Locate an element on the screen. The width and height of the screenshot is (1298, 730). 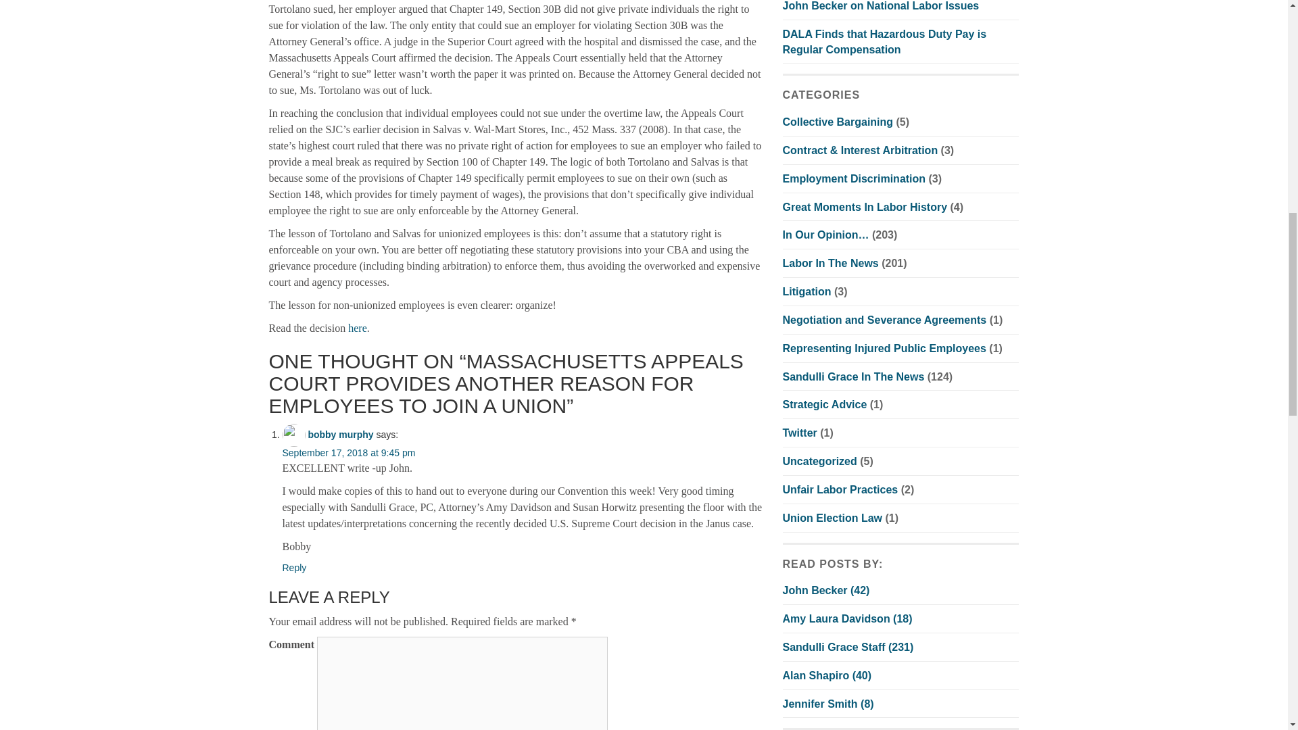
Reply is located at coordinates (295, 567).